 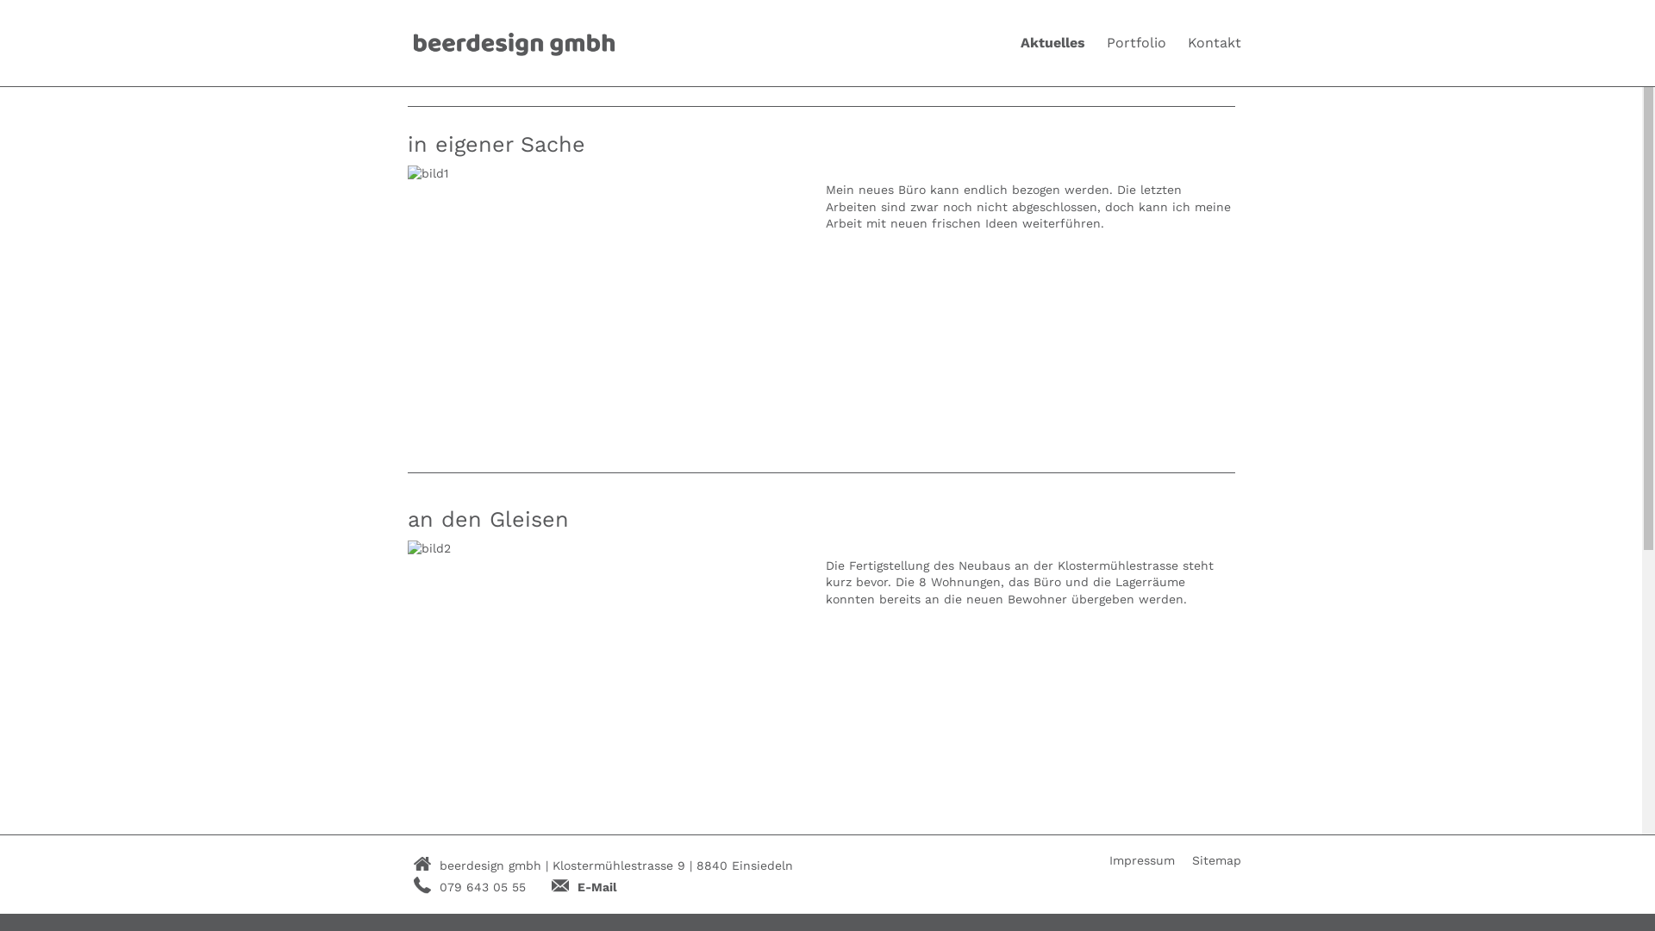 What do you see at coordinates (1217, 861) in the screenshot?
I see `Sitemap` at bounding box center [1217, 861].